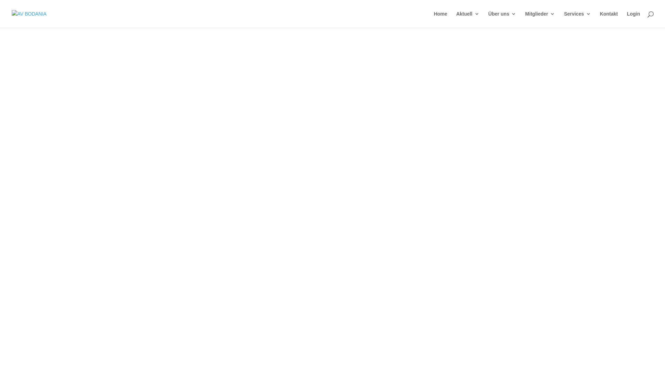 The image size is (665, 374). I want to click on Aktuell, so click(468, 19).